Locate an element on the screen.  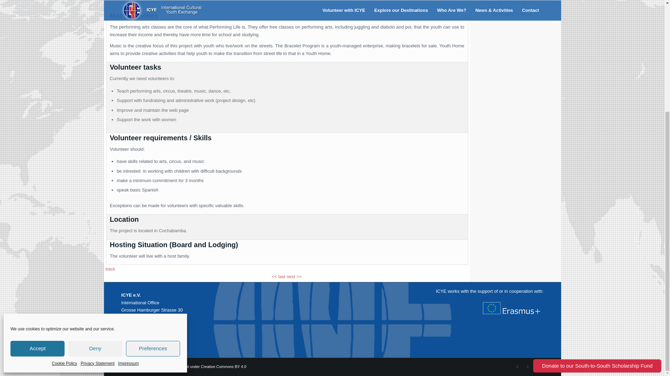
Deny is located at coordinates (95, 194).